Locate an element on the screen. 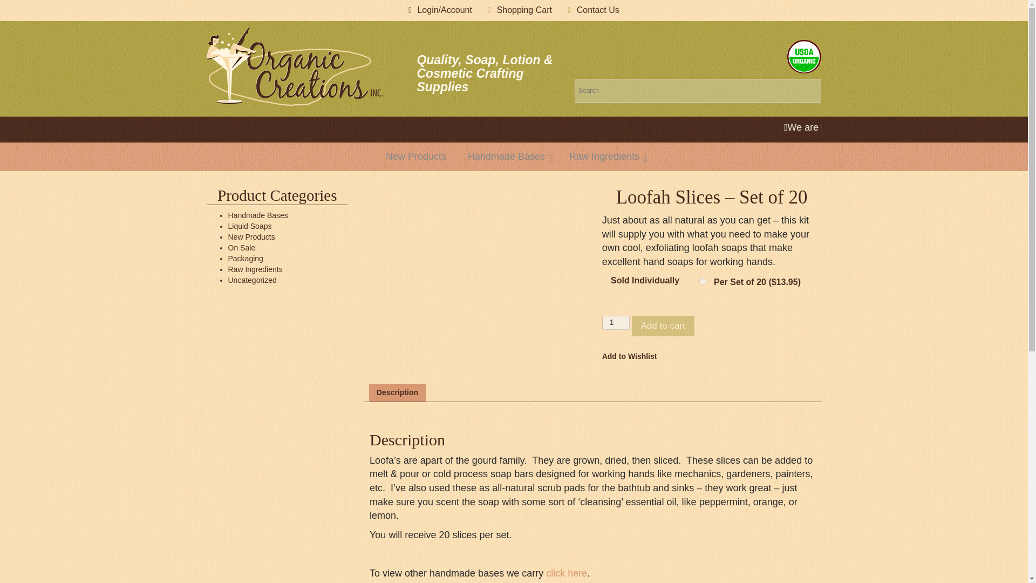 Image resolution: width=1036 pixels, height=583 pixels. Contact Us is located at coordinates (598, 10).